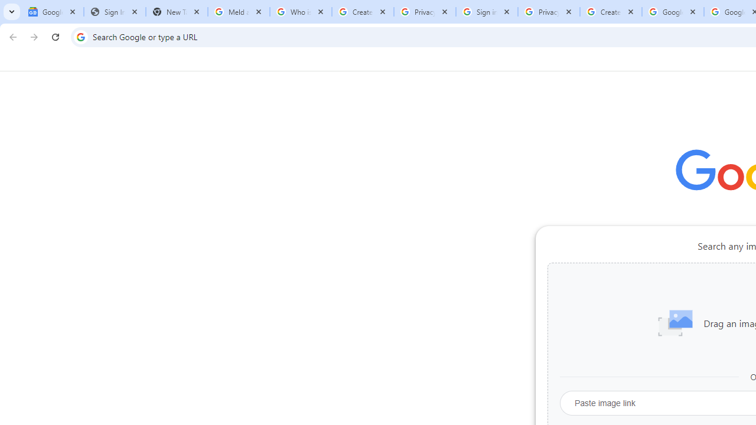  What do you see at coordinates (647, 275) in the screenshot?
I see `More actions for Sign in shortcut` at bounding box center [647, 275].